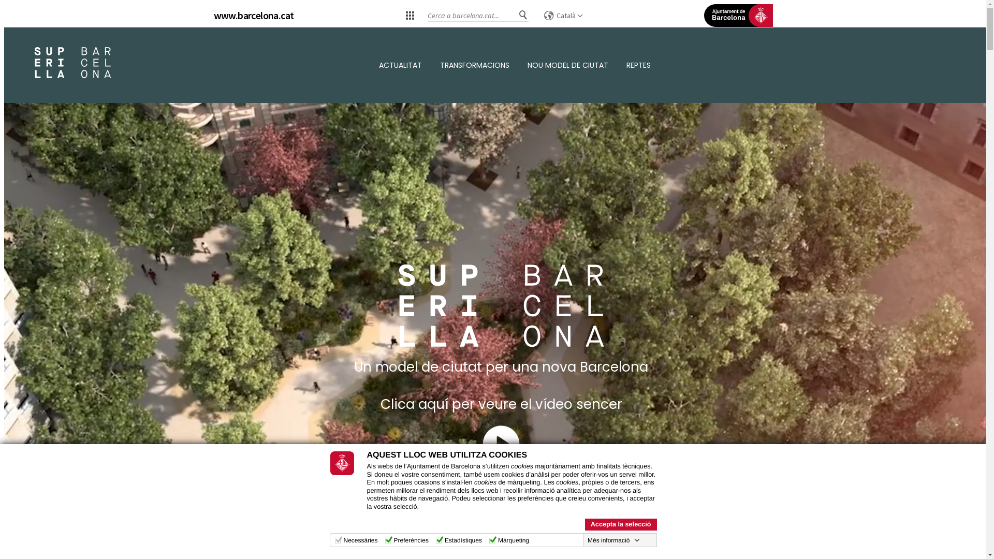 The width and height of the screenshot is (994, 559). Describe the element at coordinates (568, 65) in the screenshot. I see `NOU MODEL DE CIUTAT` at that location.